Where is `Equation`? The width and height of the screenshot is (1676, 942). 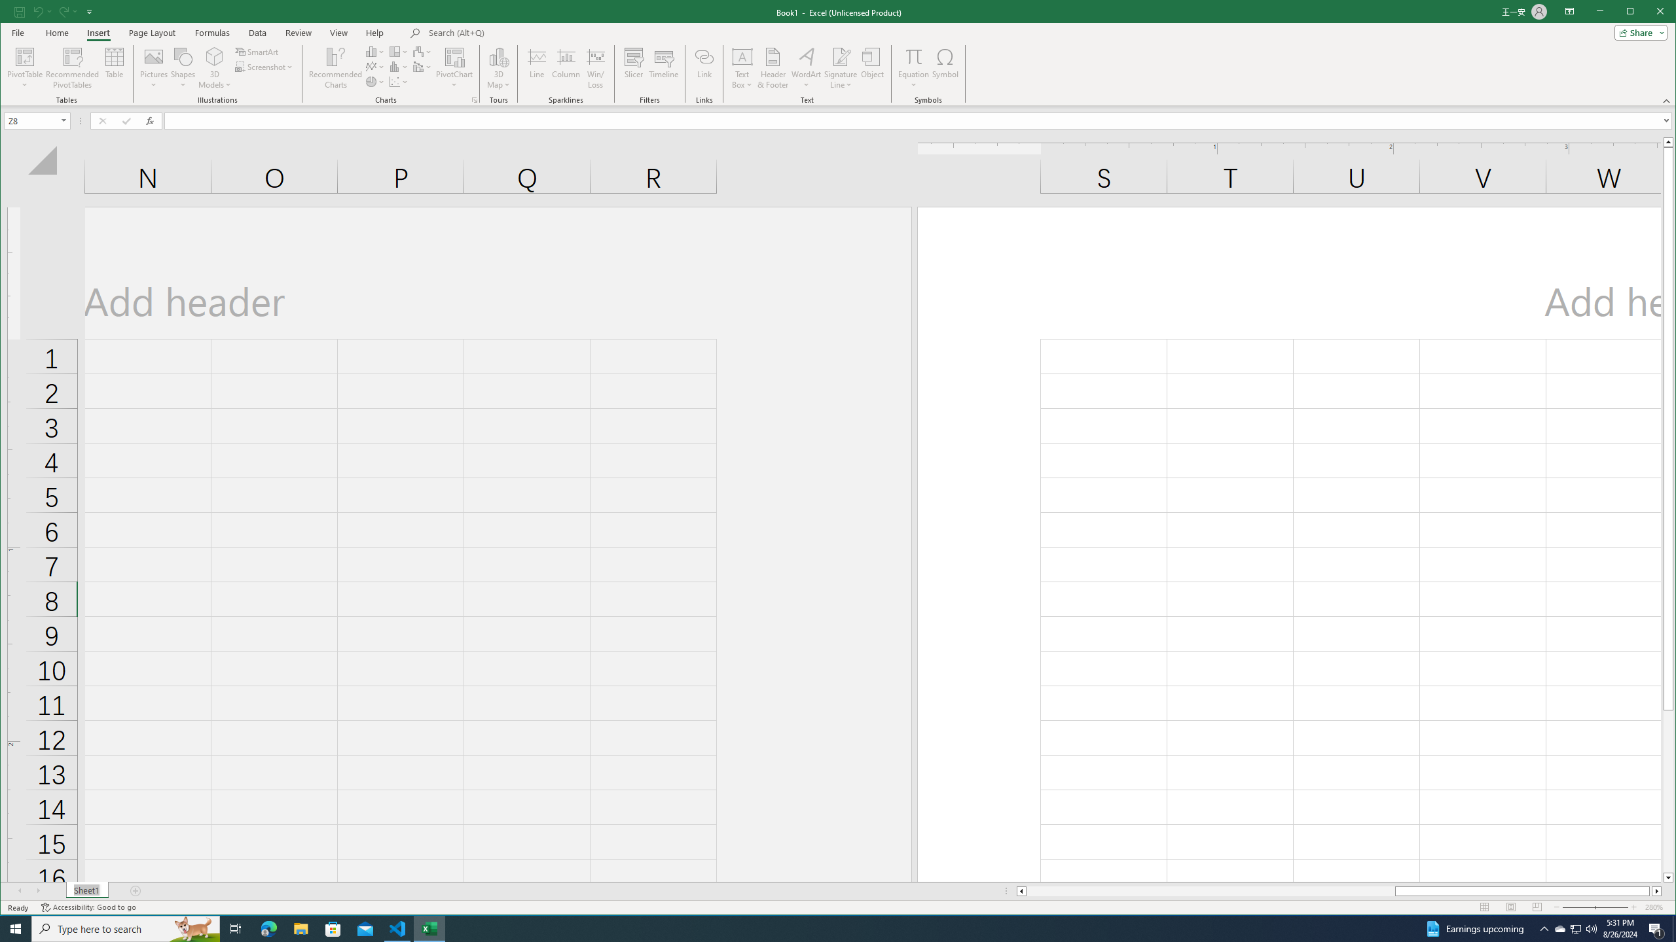 Equation is located at coordinates (913, 68).